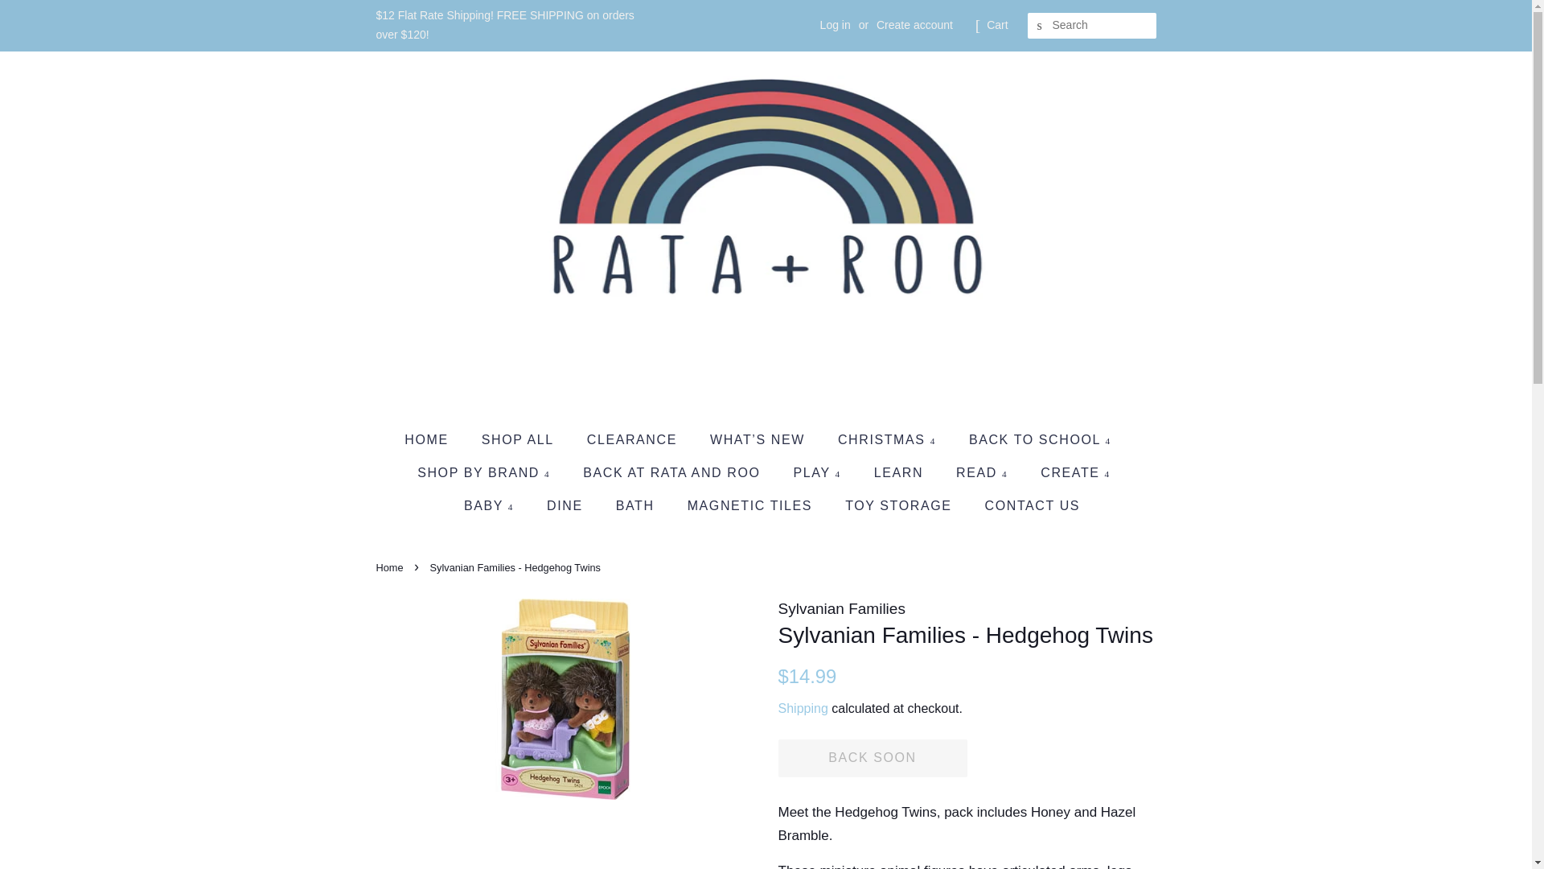 This screenshot has width=1544, height=869. What do you see at coordinates (1041, 26) in the screenshot?
I see `SEARCH` at bounding box center [1041, 26].